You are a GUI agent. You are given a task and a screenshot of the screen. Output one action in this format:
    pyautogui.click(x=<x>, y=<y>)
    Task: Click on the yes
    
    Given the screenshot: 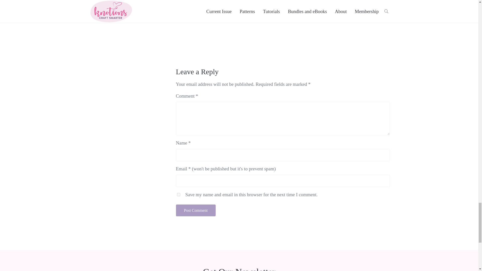 What is the action you would take?
    pyautogui.click(x=178, y=194)
    